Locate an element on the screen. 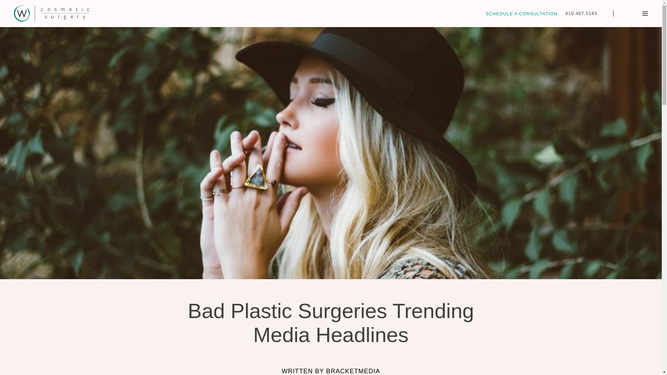  SCHEDULE A CONSULTATION is located at coordinates (521, 14).